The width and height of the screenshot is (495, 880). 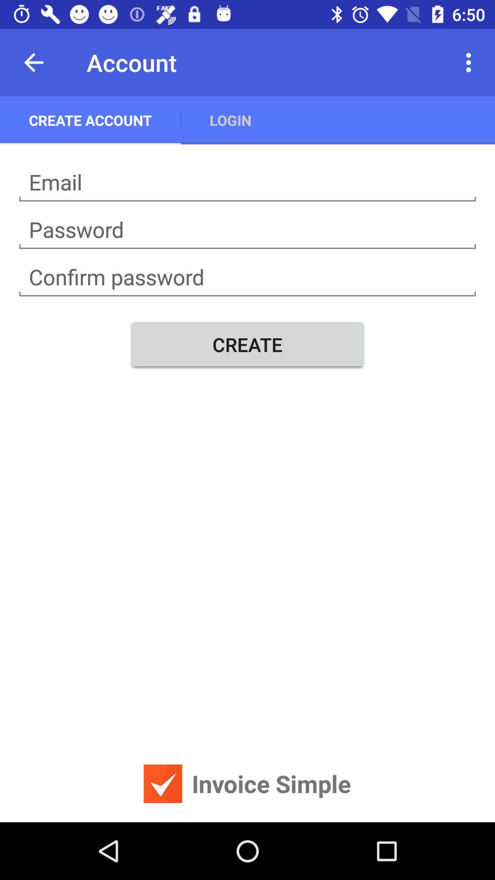 What do you see at coordinates (33, 62) in the screenshot?
I see `turn on the icon above the create account icon` at bounding box center [33, 62].